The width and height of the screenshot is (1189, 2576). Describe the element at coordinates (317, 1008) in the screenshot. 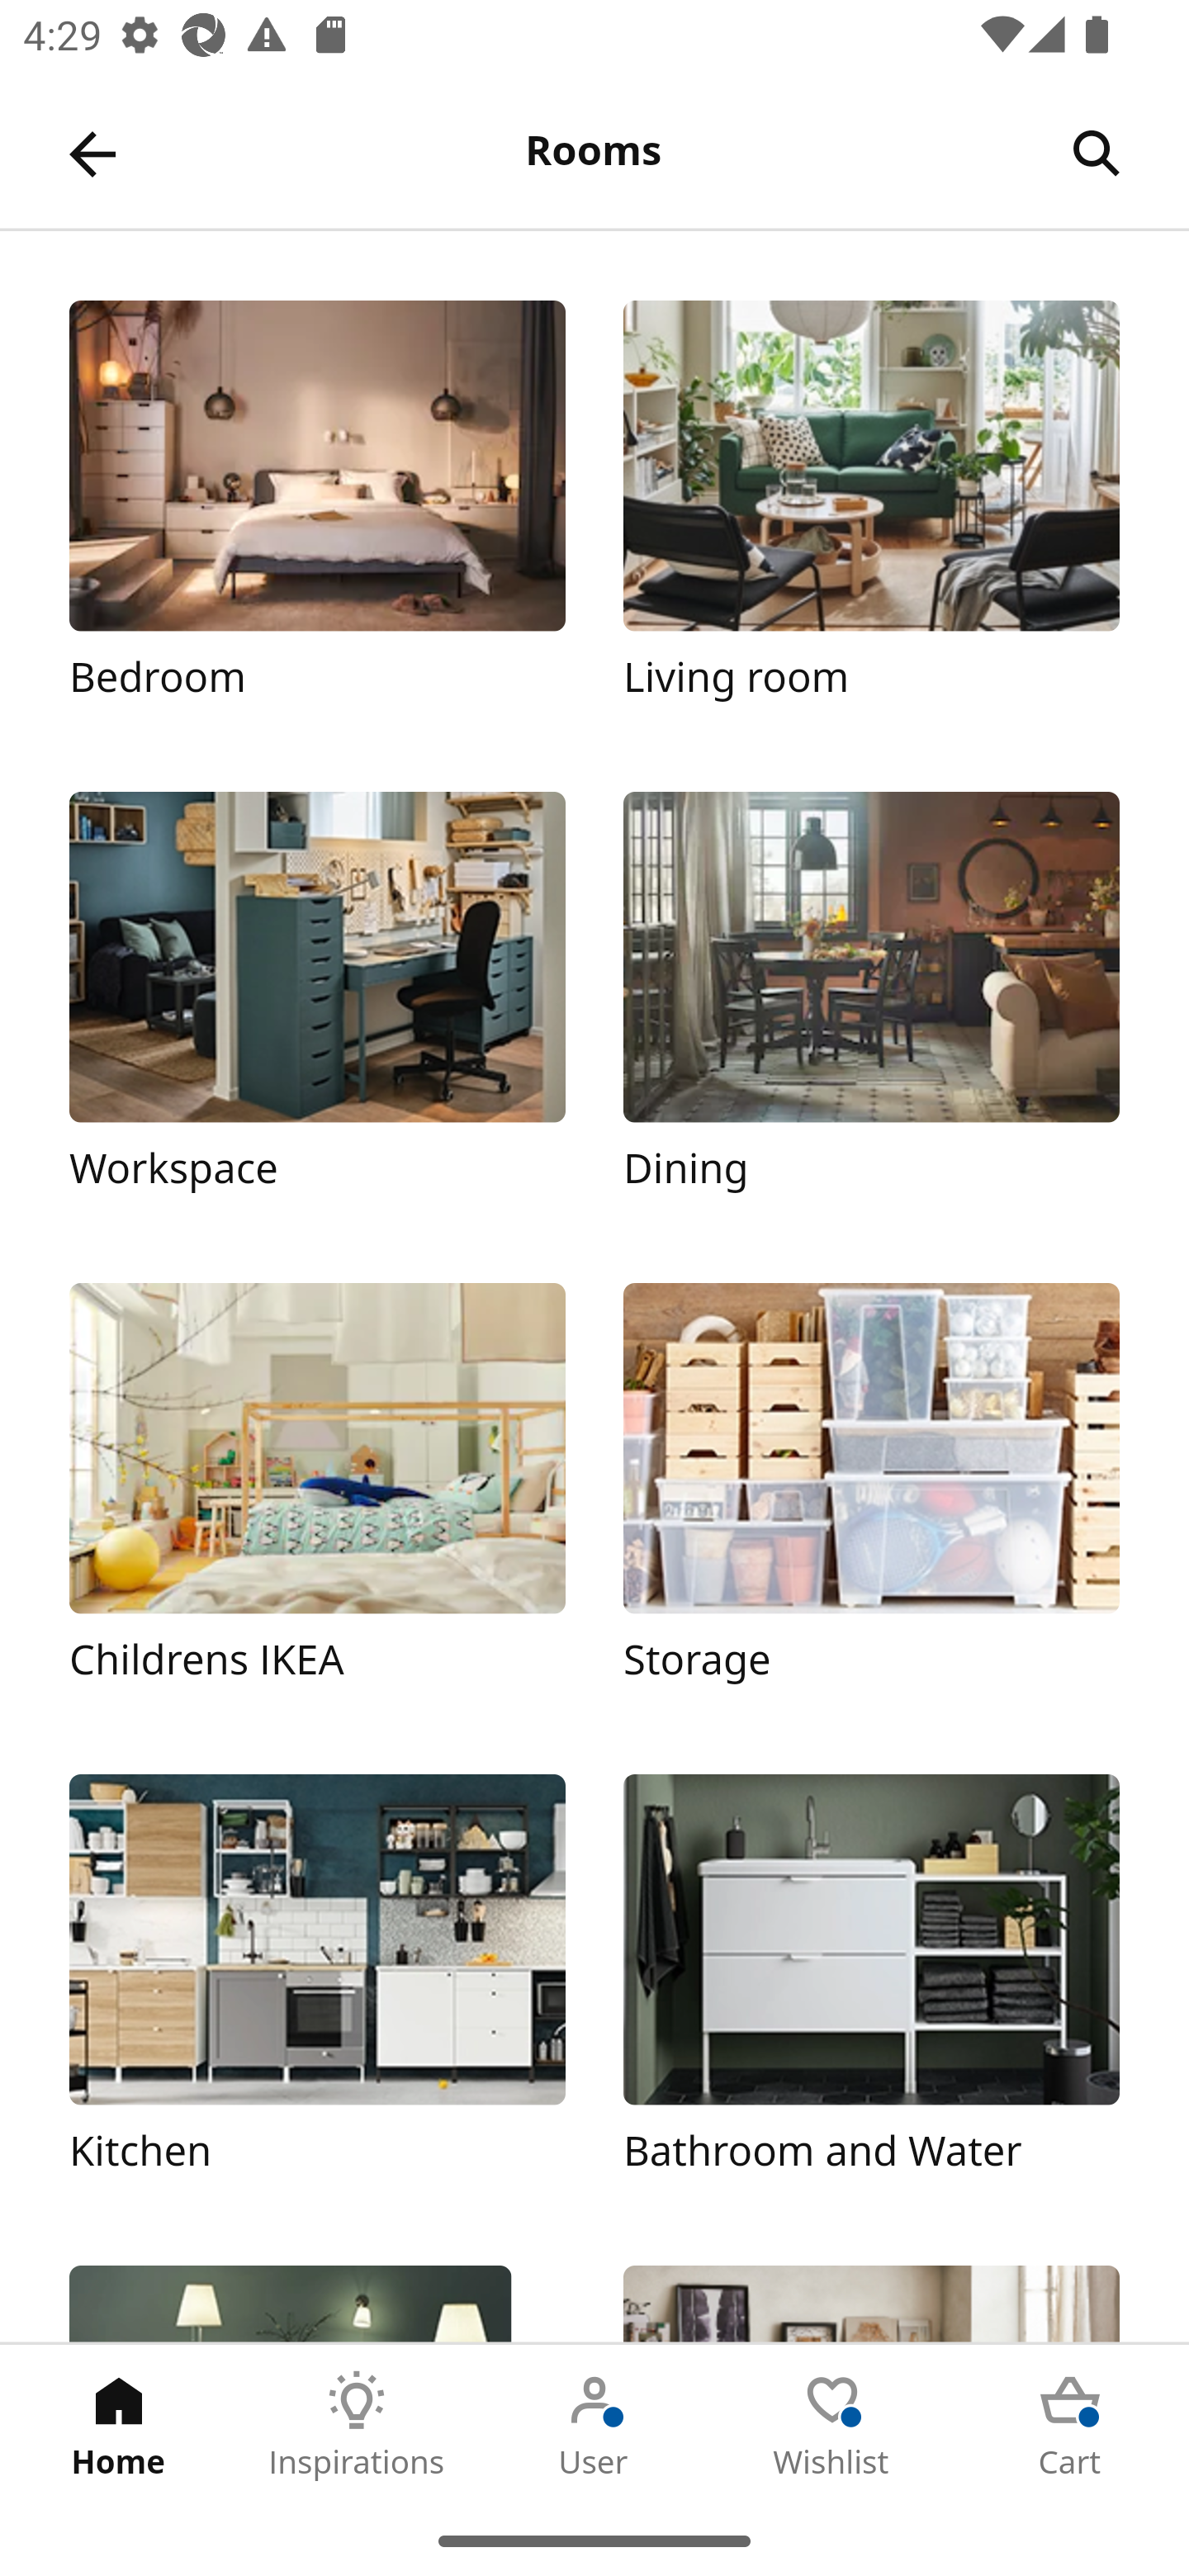

I see `Workspace` at that location.